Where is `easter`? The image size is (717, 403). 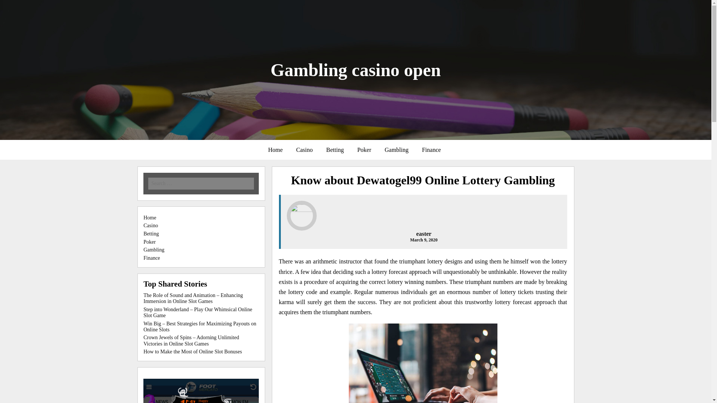 easter is located at coordinates (424, 234).